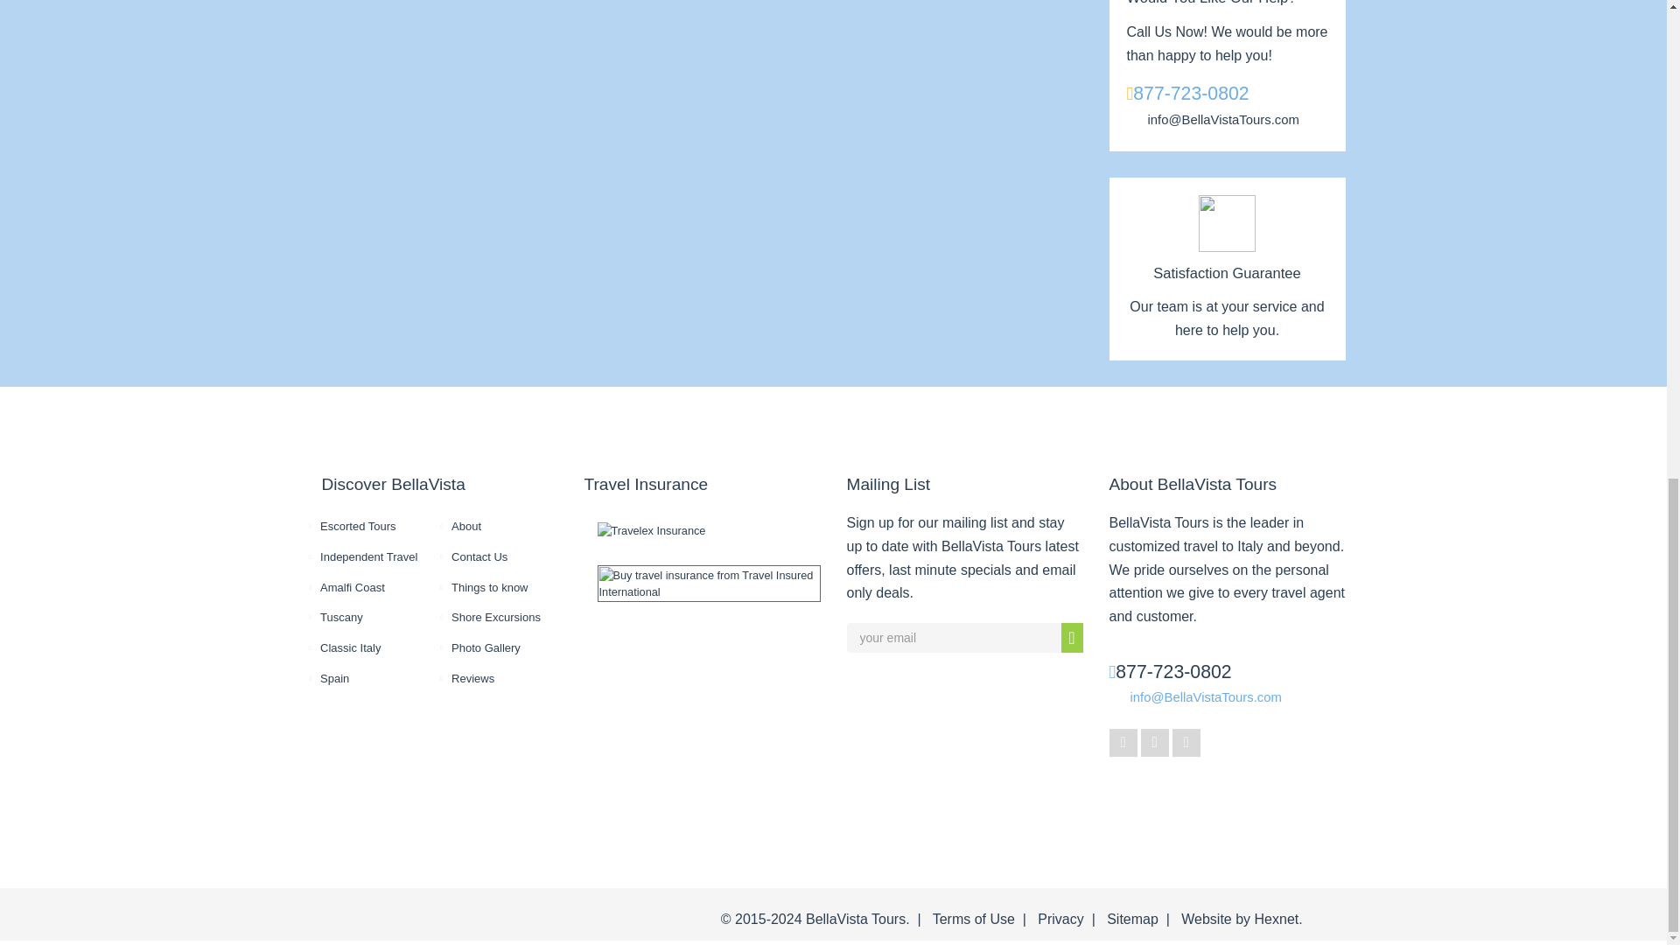 The width and height of the screenshot is (1680, 945). I want to click on twitter, so click(1155, 742).